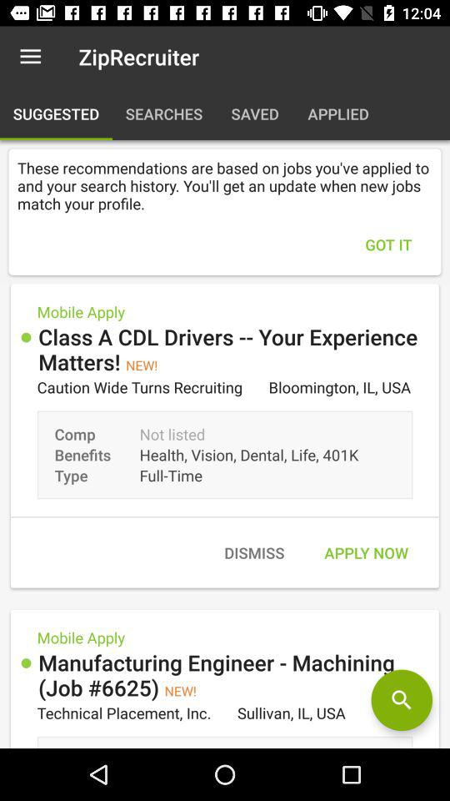 Image resolution: width=450 pixels, height=801 pixels. I want to click on click search icon, so click(402, 700).